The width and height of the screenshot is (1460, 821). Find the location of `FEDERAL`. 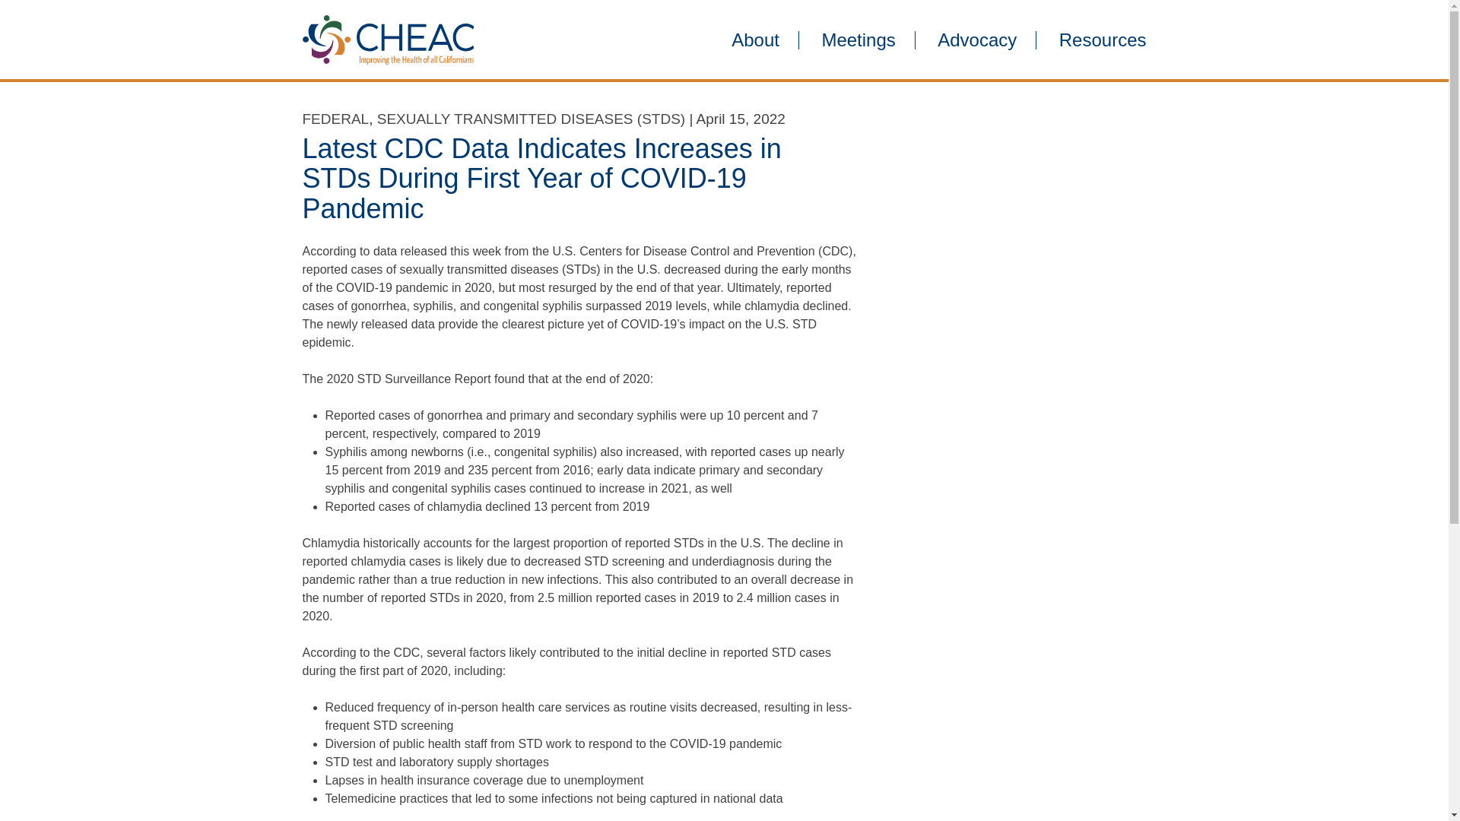

FEDERAL is located at coordinates (335, 119).